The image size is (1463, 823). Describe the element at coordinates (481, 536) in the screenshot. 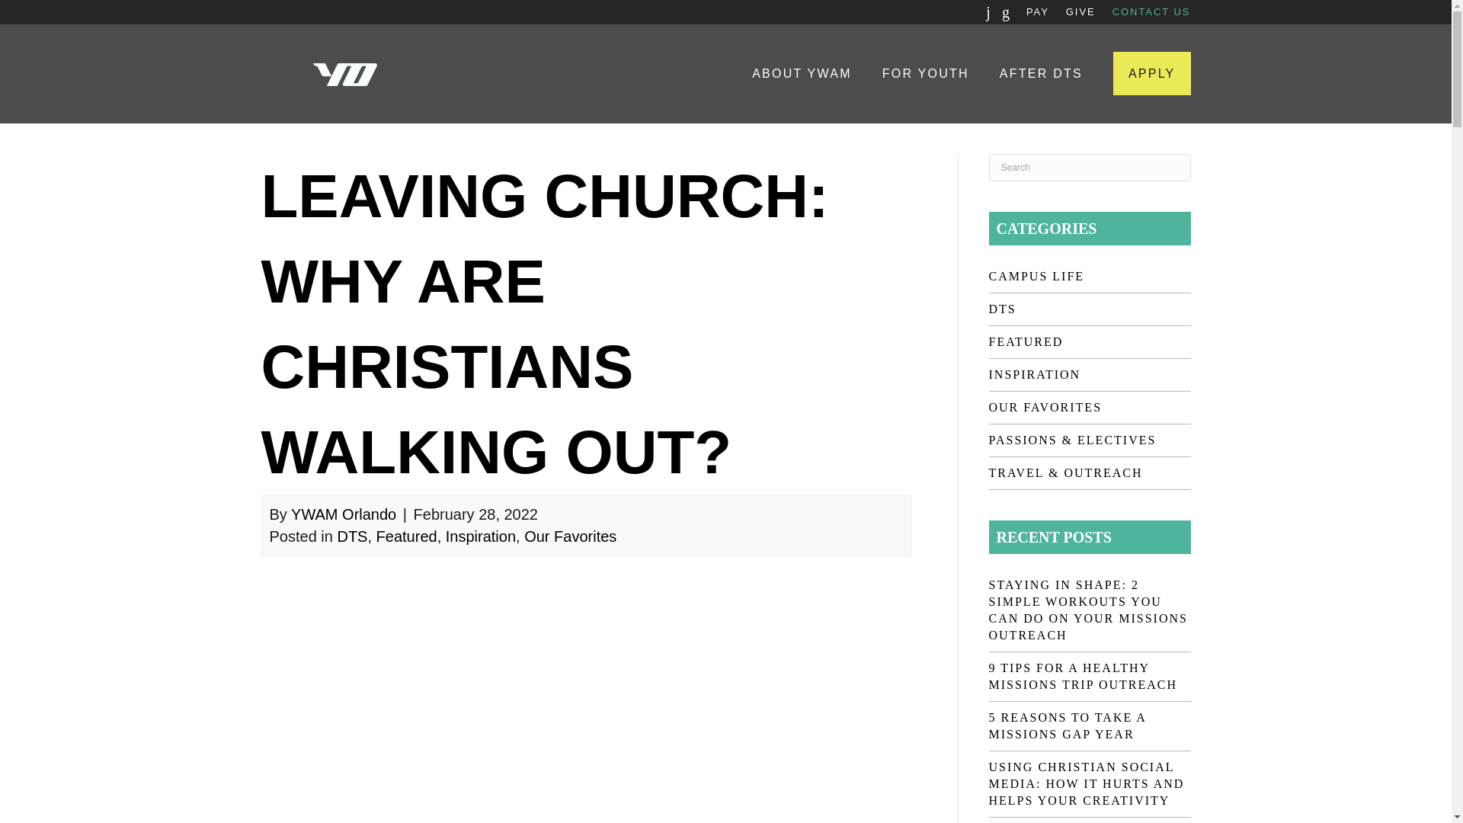

I see `Inspiration` at that location.